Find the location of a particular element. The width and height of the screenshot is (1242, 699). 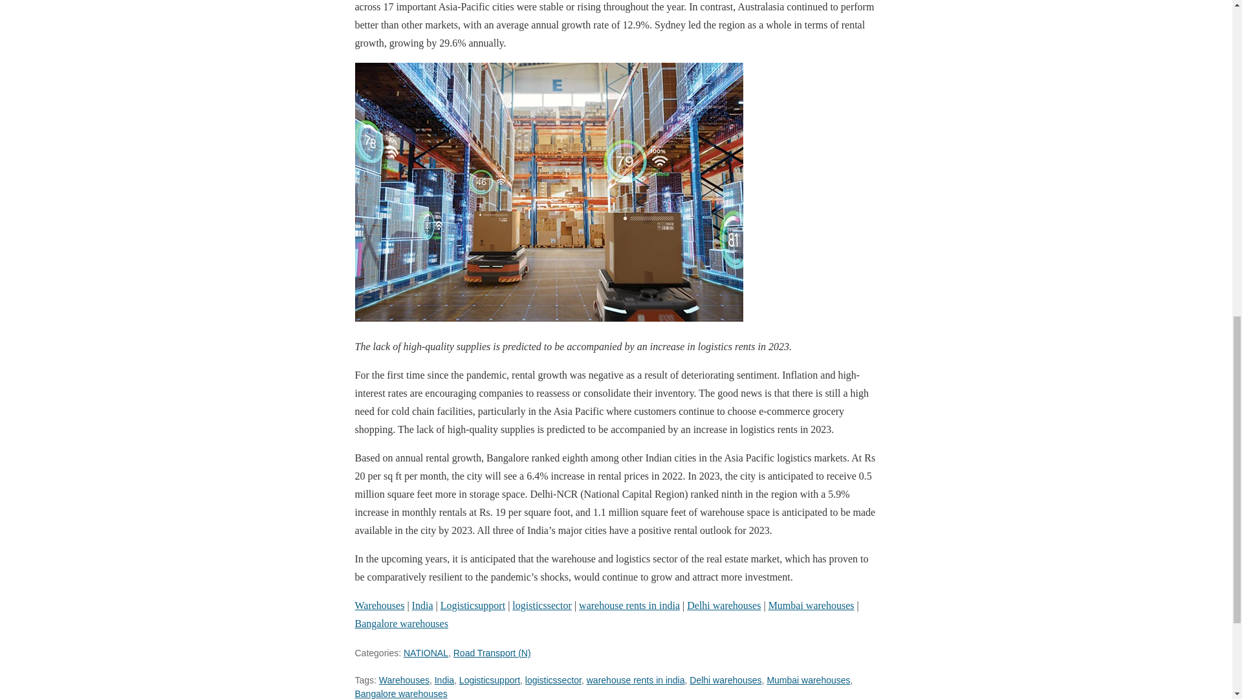

NATIONAL is located at coordinates (426, 653).